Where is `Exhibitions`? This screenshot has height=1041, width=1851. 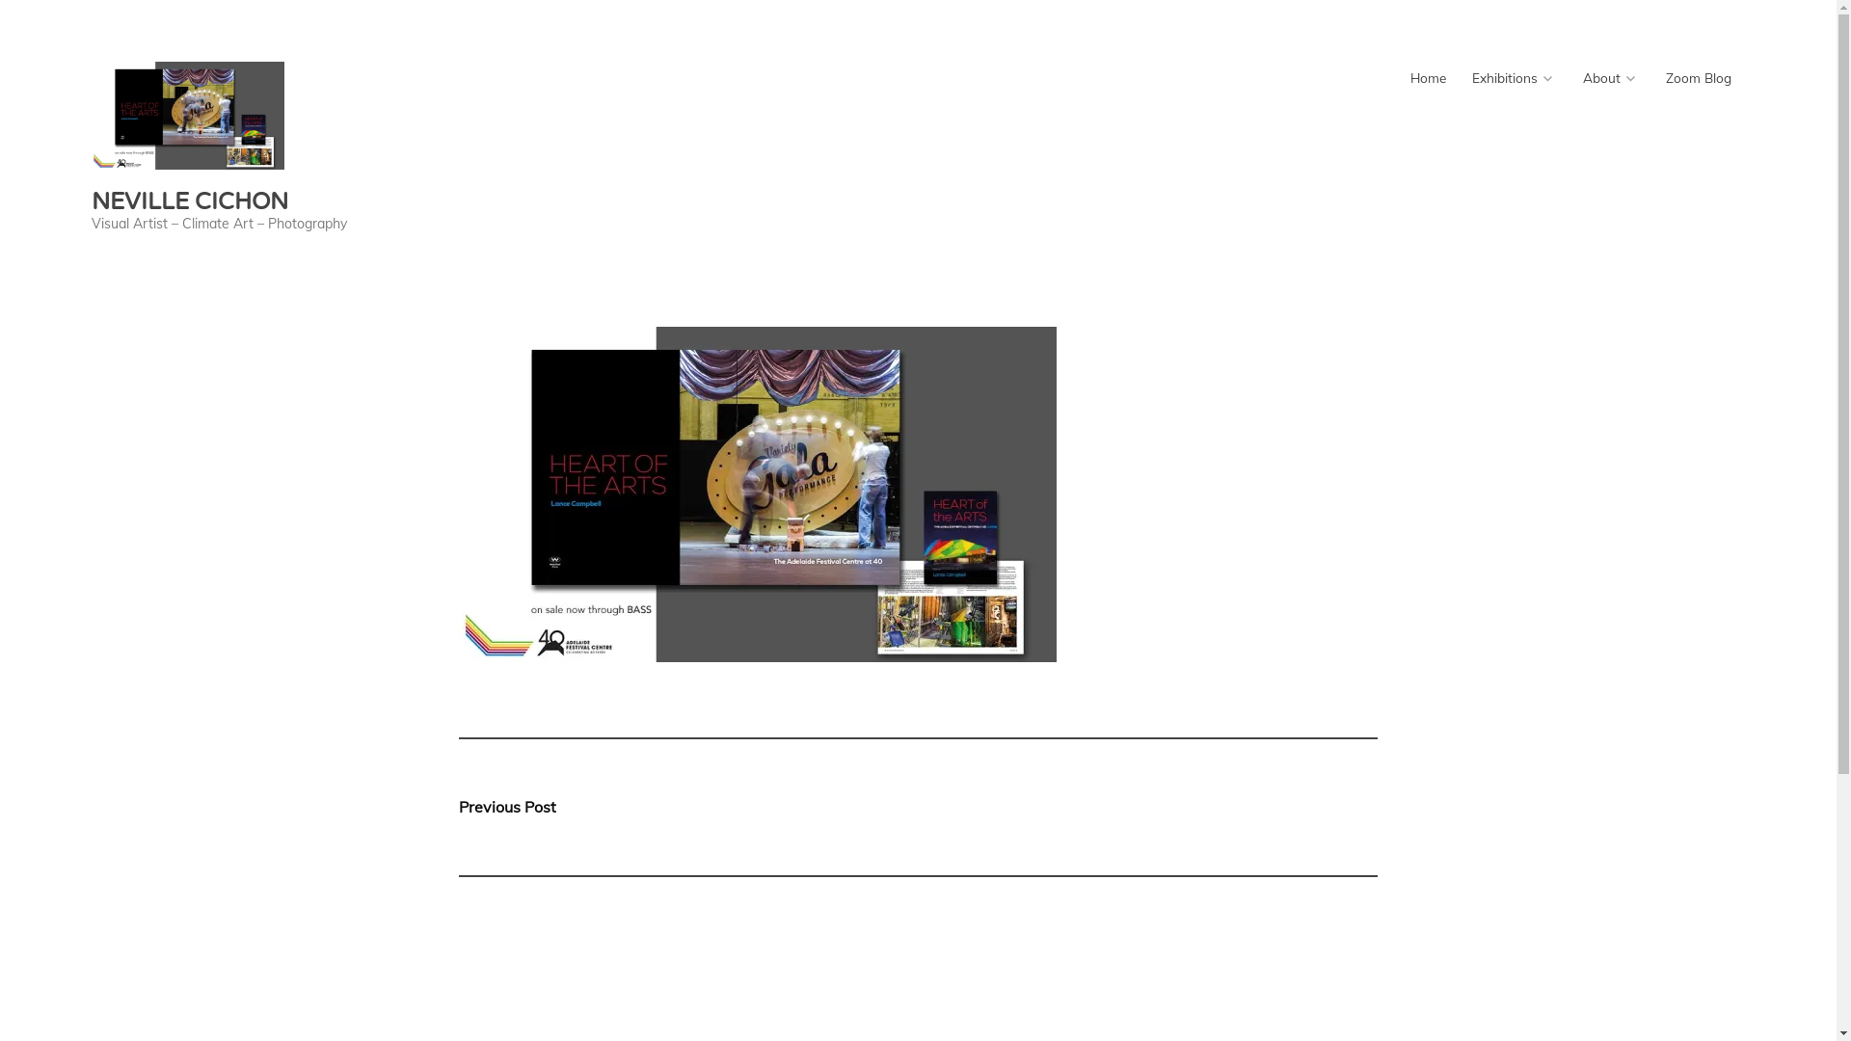
Exhibitions is located at coordinates (1514, 78).